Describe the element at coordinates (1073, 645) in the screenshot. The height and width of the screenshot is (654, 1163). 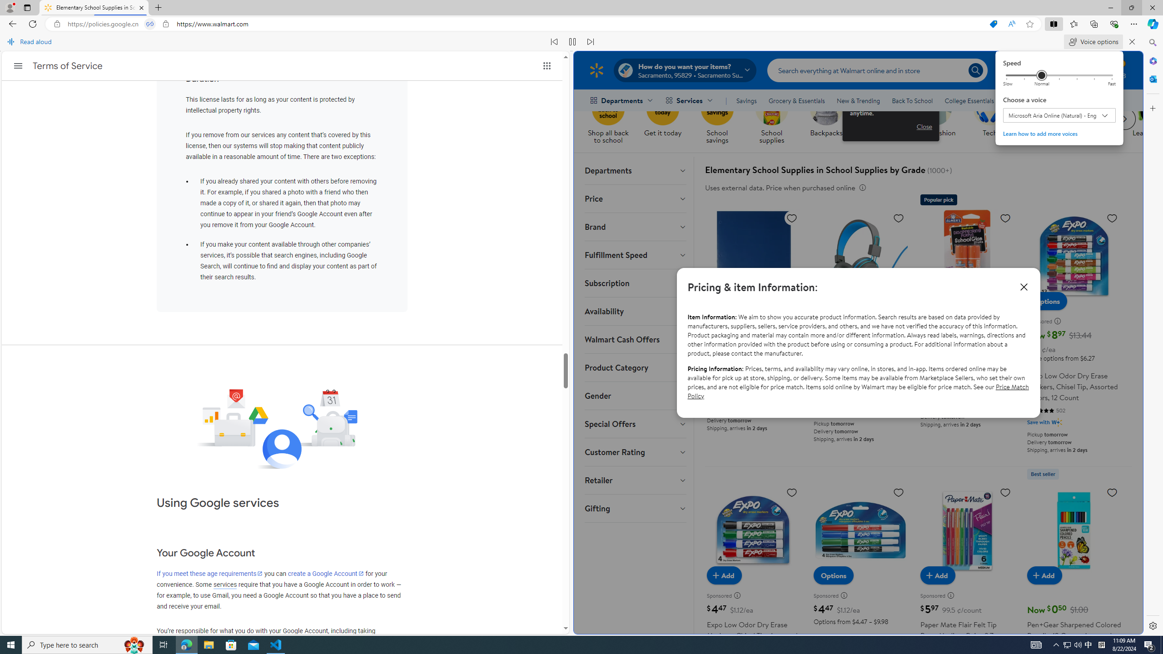
I see `User Promoted Notification Area` at that location.